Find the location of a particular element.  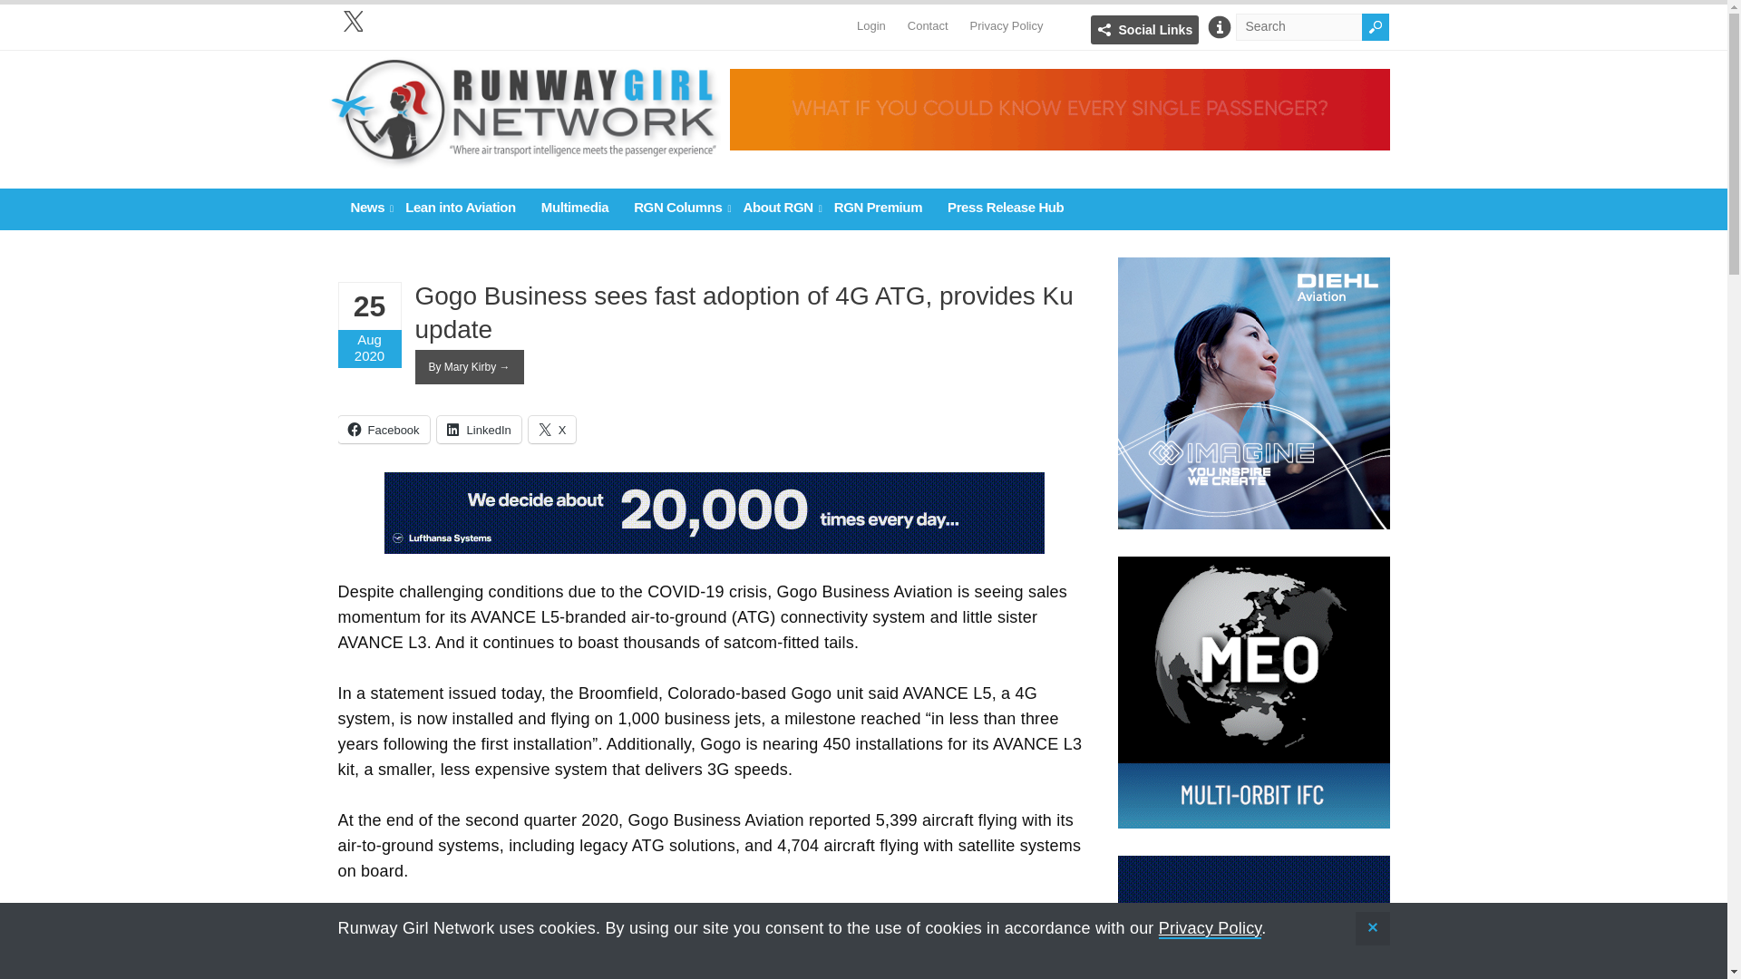

Click to share on LinkedIn is located at coordinates (479, 430).